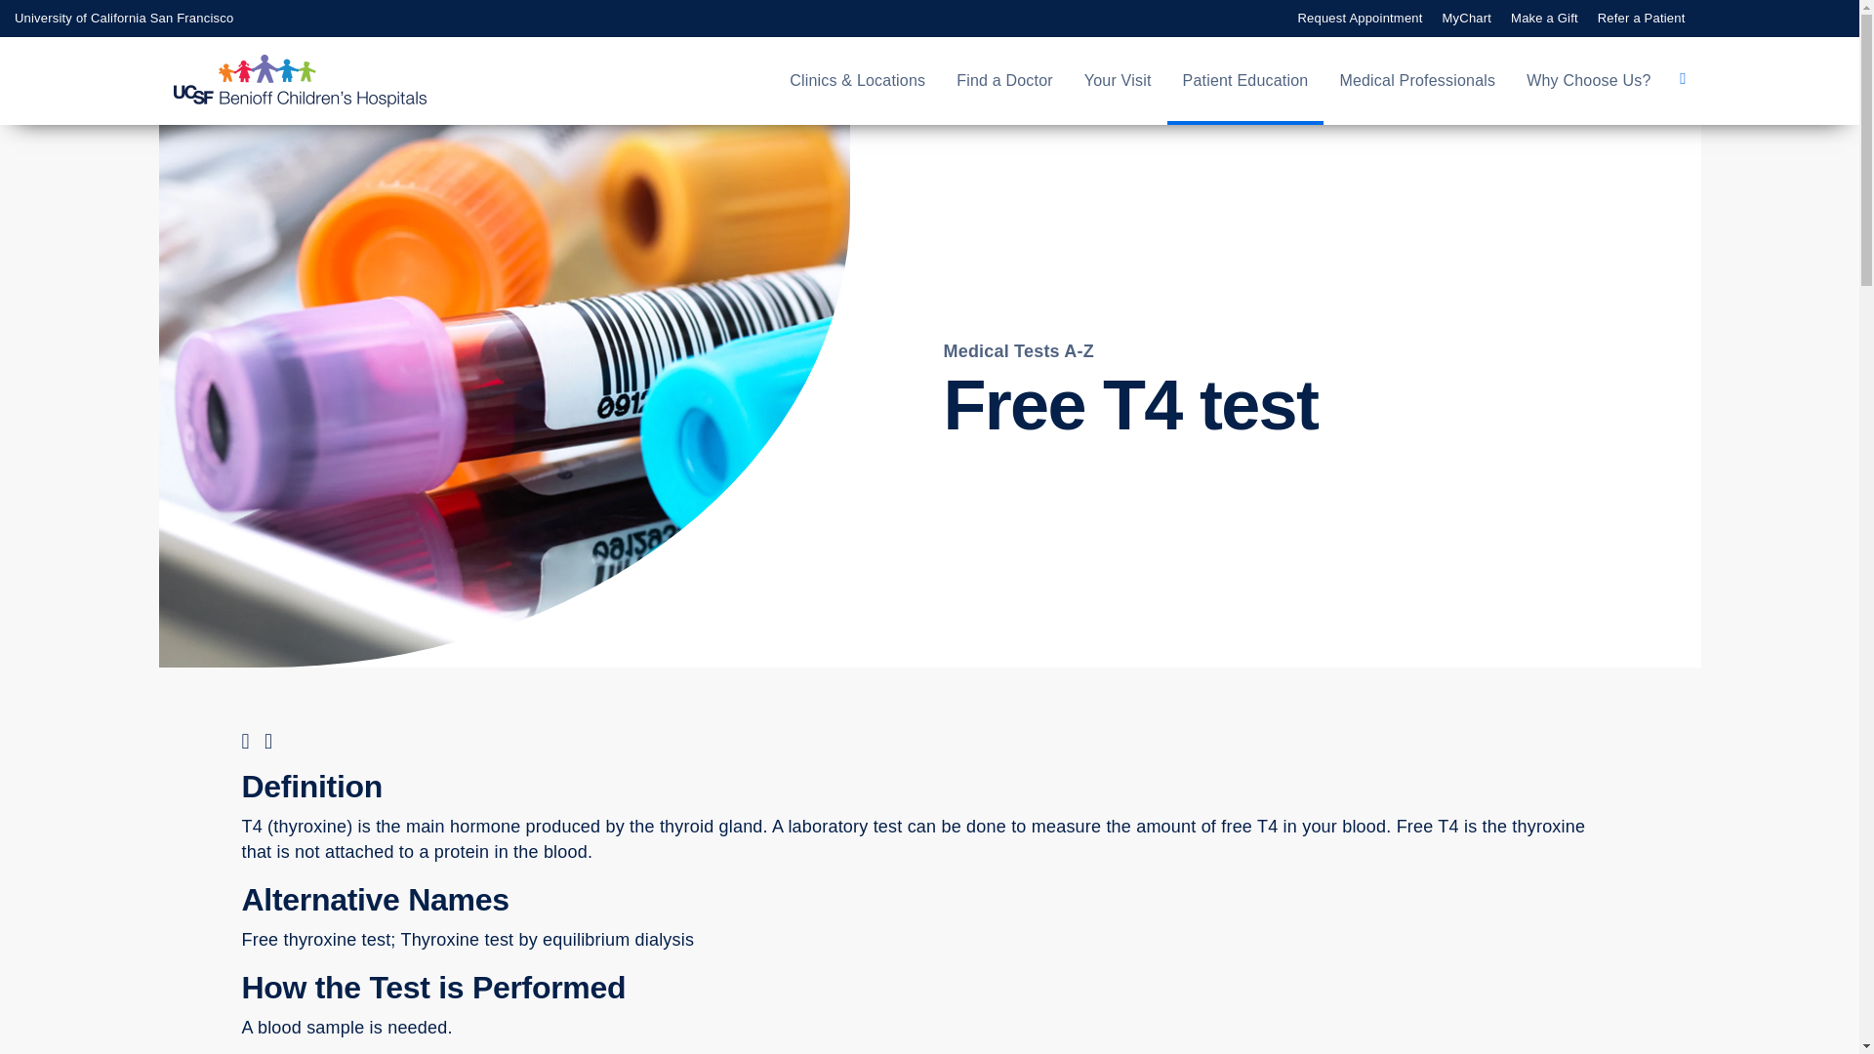  I want to click on Patient Education, so click(1245, 81).